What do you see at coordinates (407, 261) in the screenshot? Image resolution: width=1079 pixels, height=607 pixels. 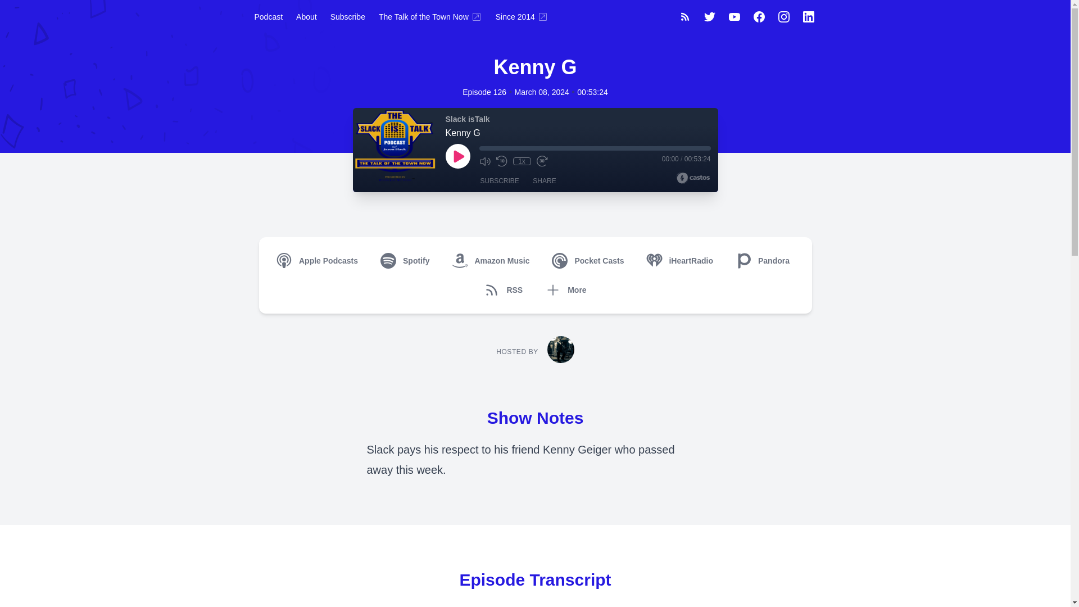 I see `Spotify` at bounding box center [407, 261].